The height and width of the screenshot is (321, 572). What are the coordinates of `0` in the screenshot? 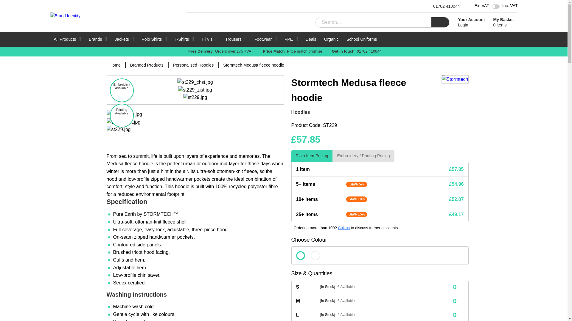 It's located at (455, 301).